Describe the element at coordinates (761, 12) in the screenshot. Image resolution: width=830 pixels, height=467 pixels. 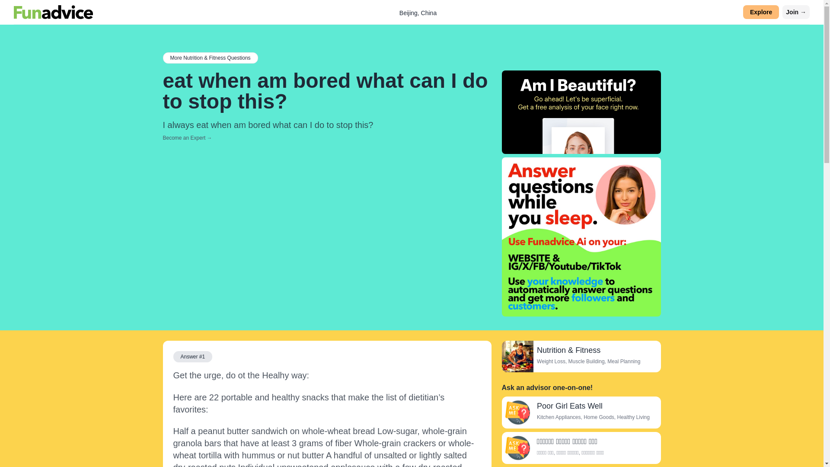
I see `Explore` at that location.